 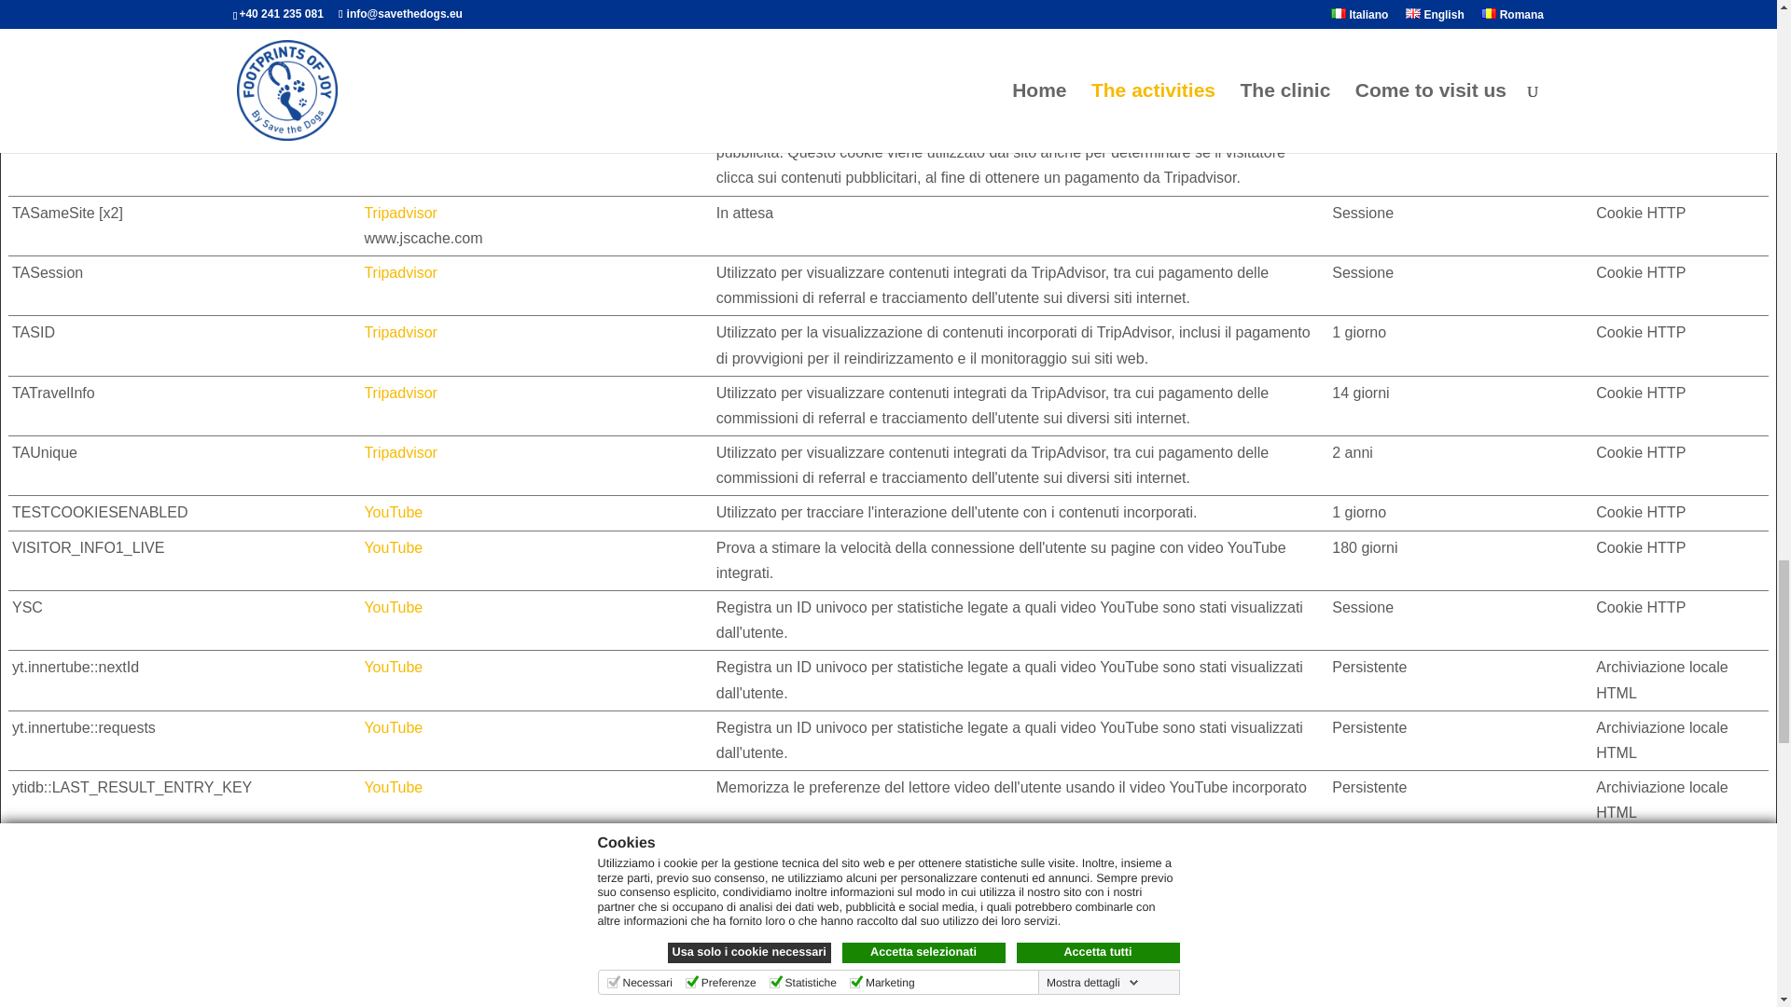 I want to click on Tripadvisor, so click(x=399, y=452).